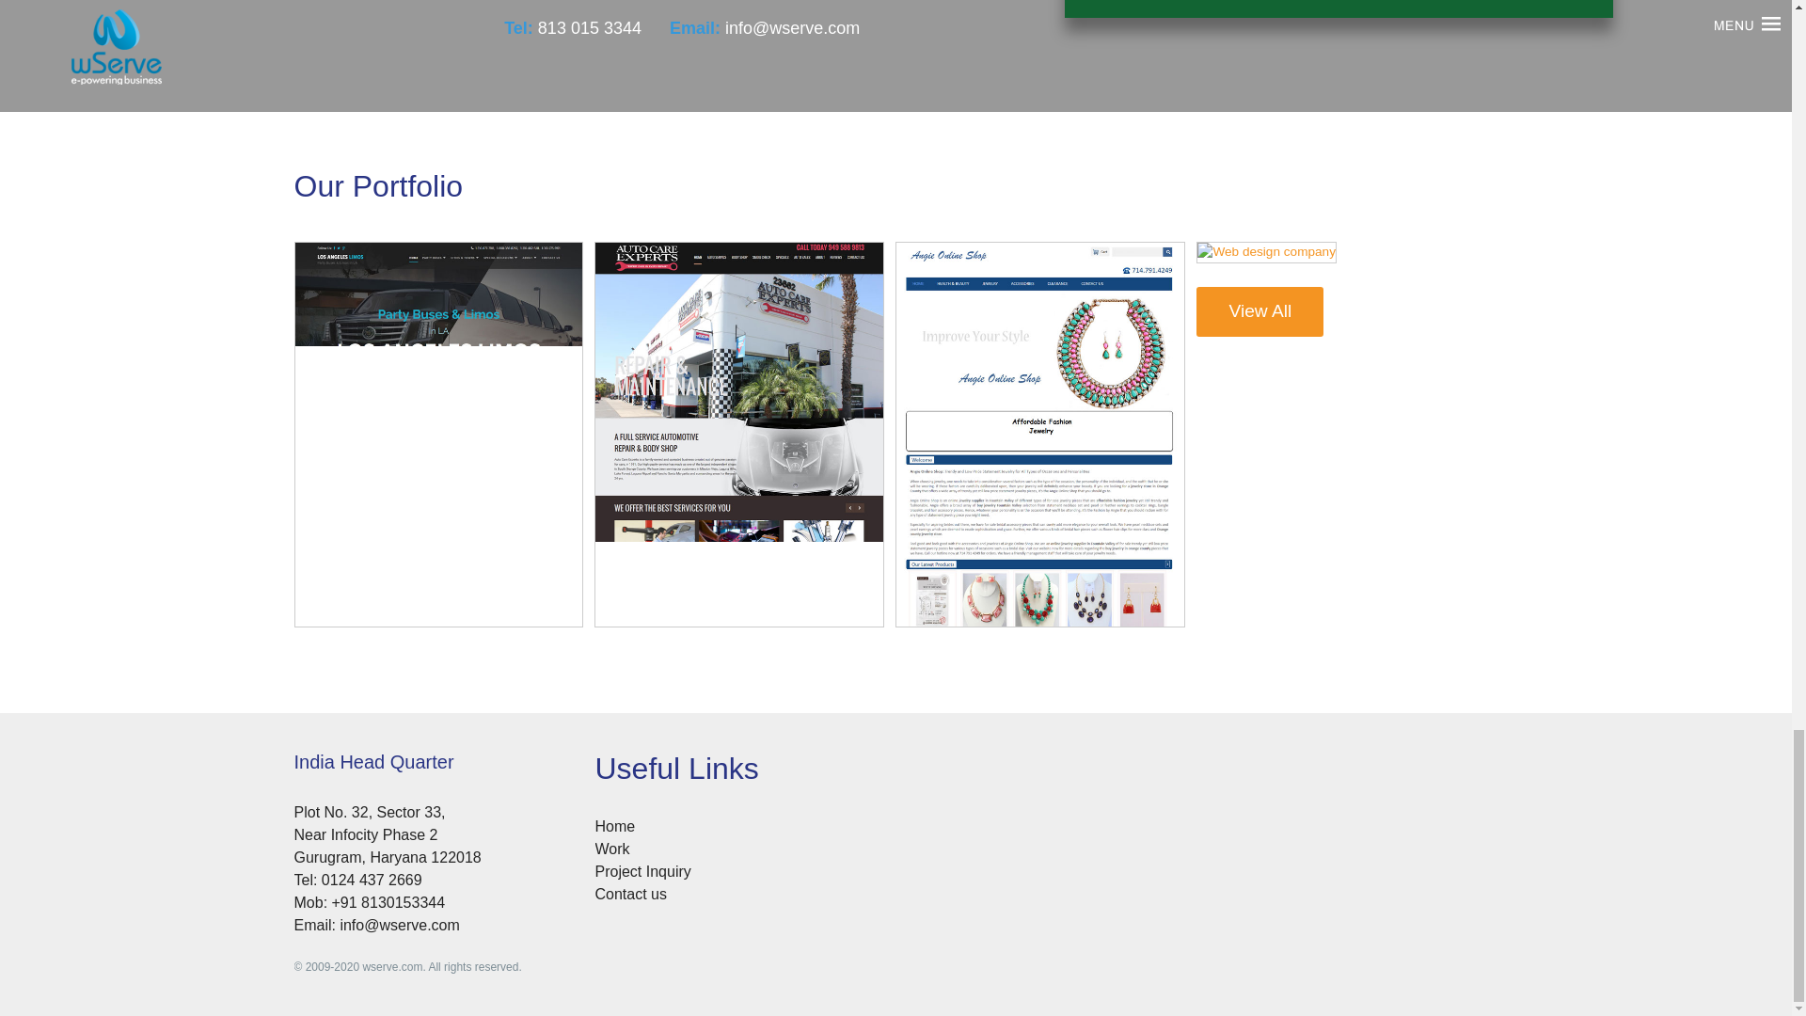  What do you see at coordinates (642, 871) in the screenshot?
I see `Project Inquiry` at bounding box center [642, 871].